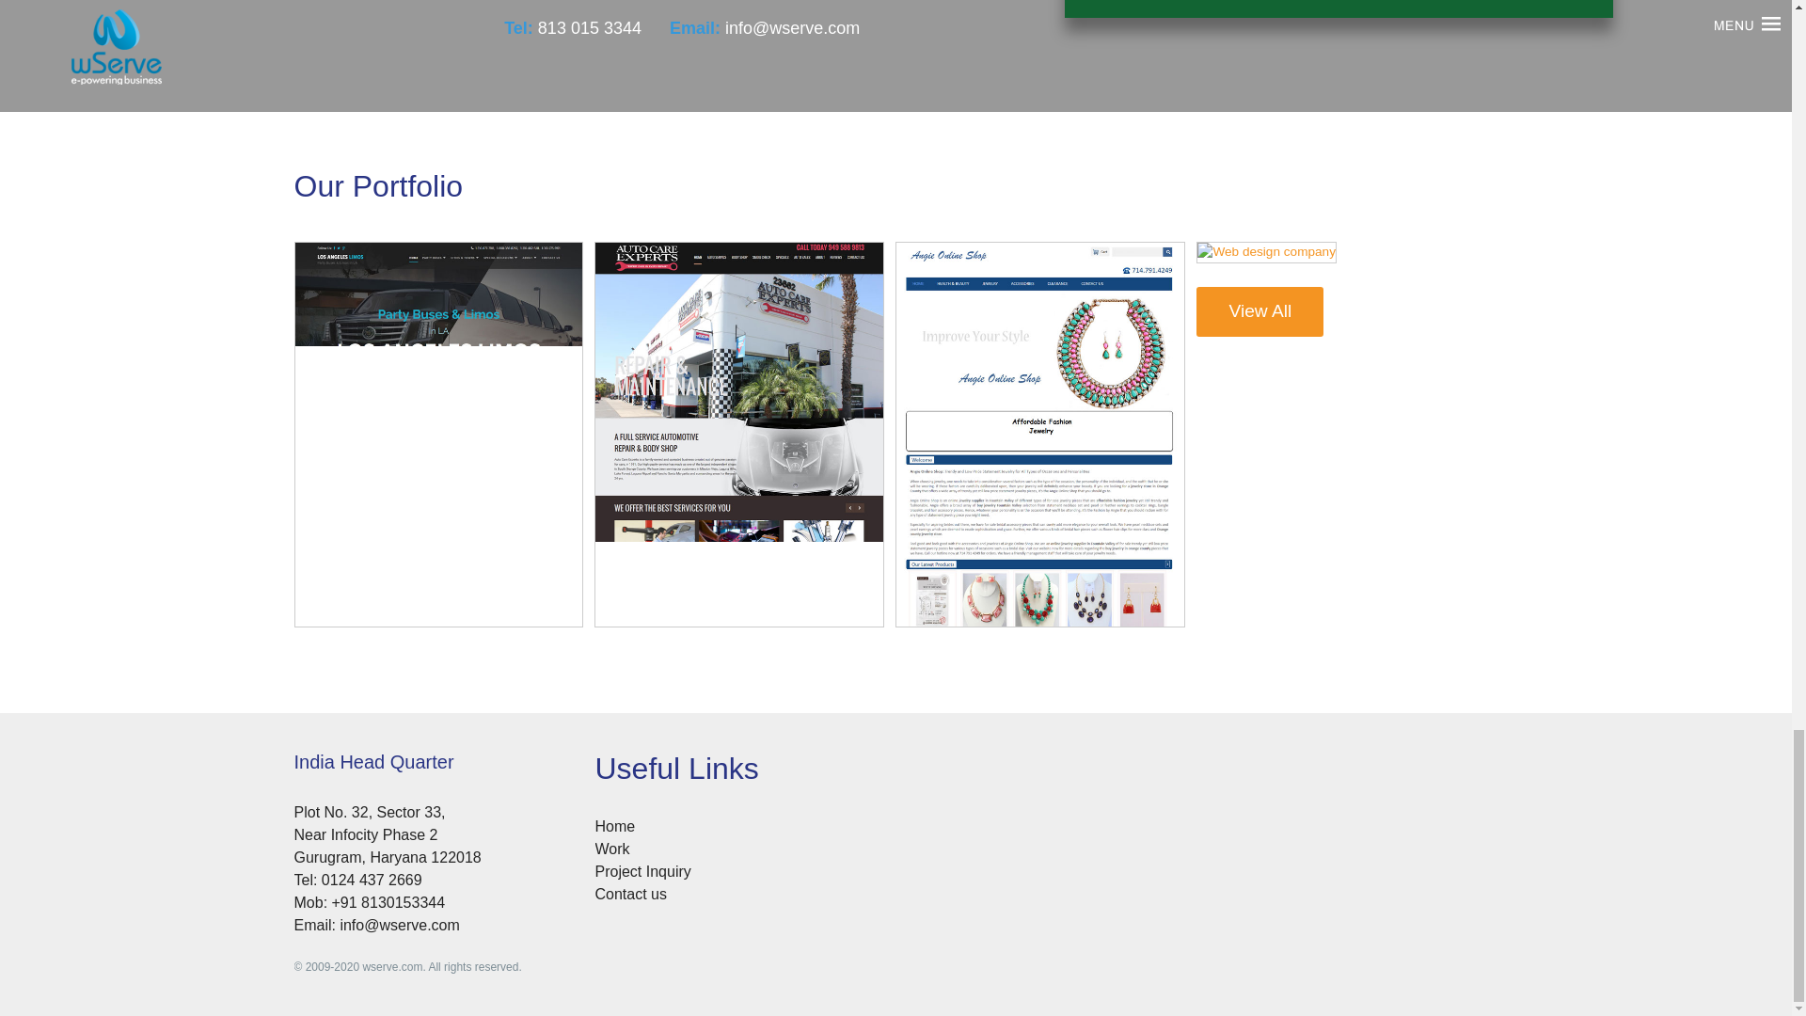  What do you see at coordinates (642, 871) in the screenshot?
I see `Project Inquiry` at bounding box center [642, 871].